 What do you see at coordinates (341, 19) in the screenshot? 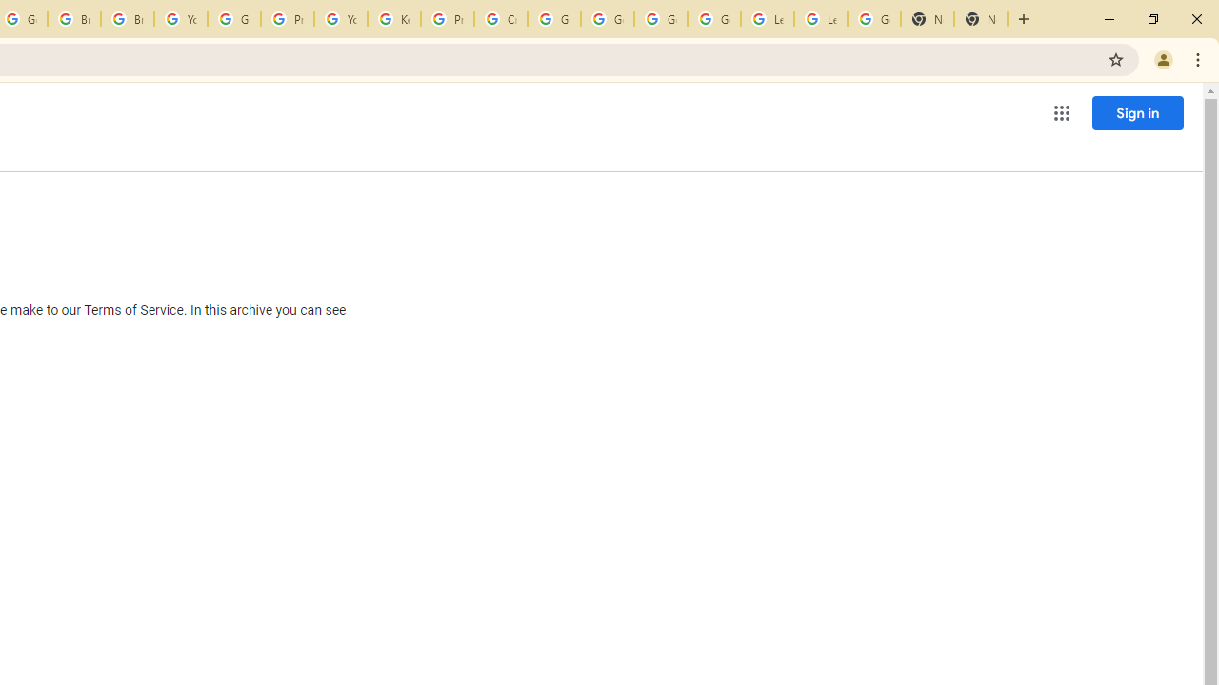
I see `YouTube` at bounding box center [341, 19].